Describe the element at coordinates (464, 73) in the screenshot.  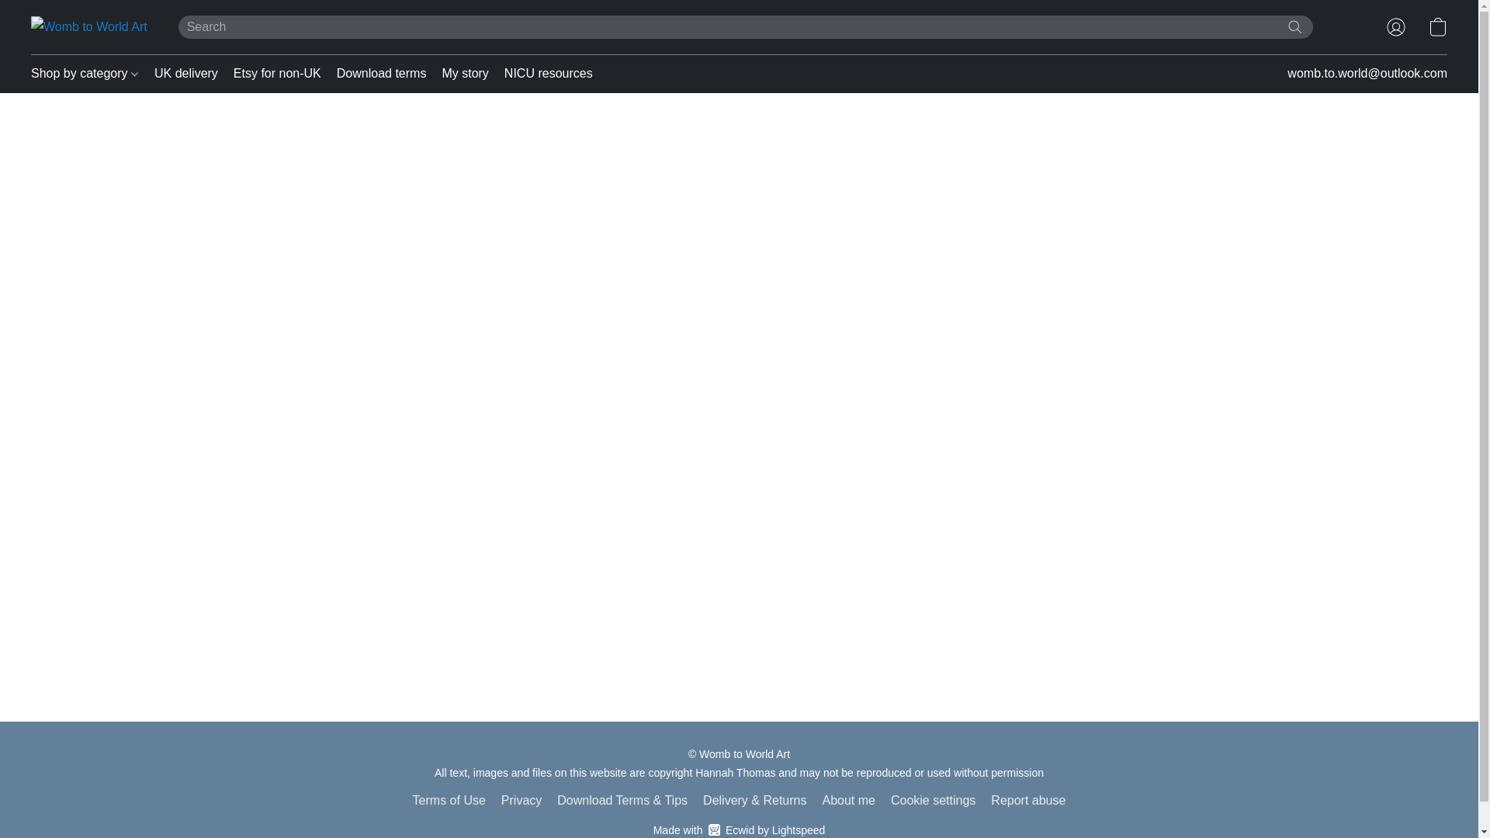
I see `My story` at that location.